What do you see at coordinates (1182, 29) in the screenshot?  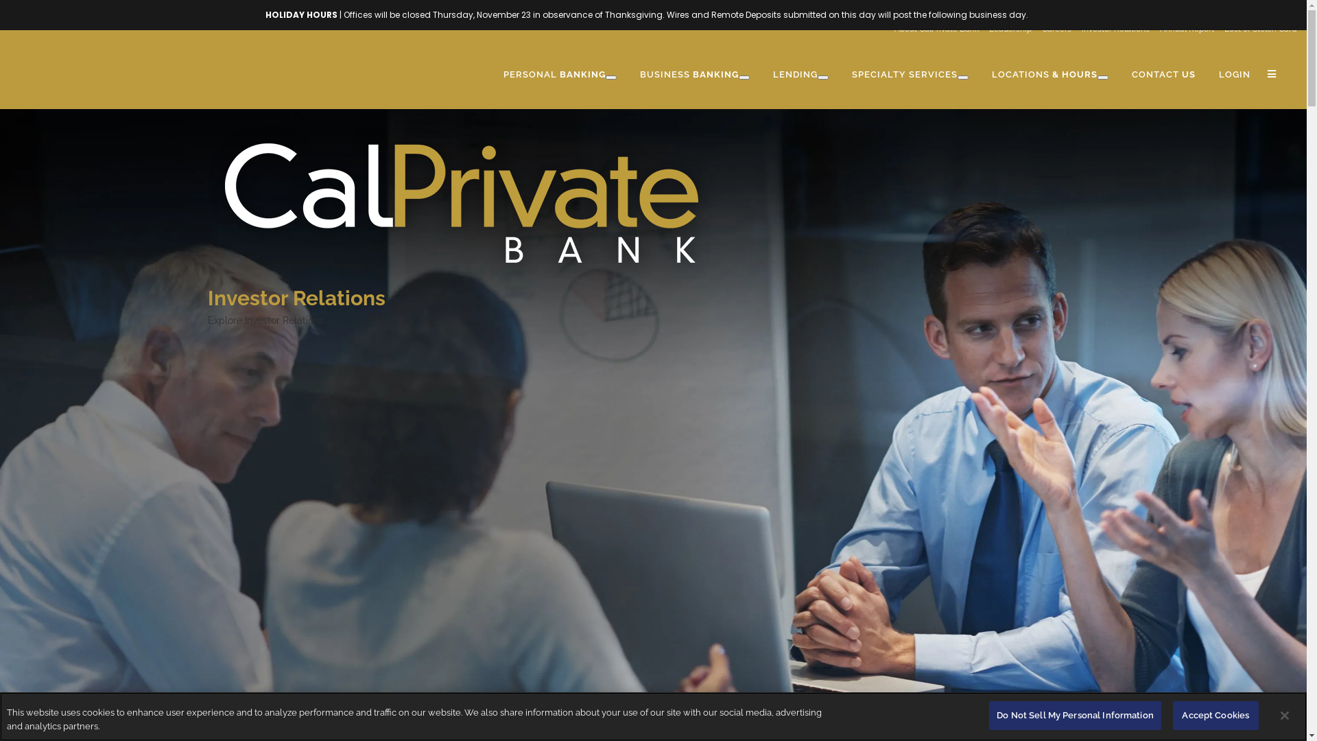 I see `Annual Report` at bounding box center [1182, 29].